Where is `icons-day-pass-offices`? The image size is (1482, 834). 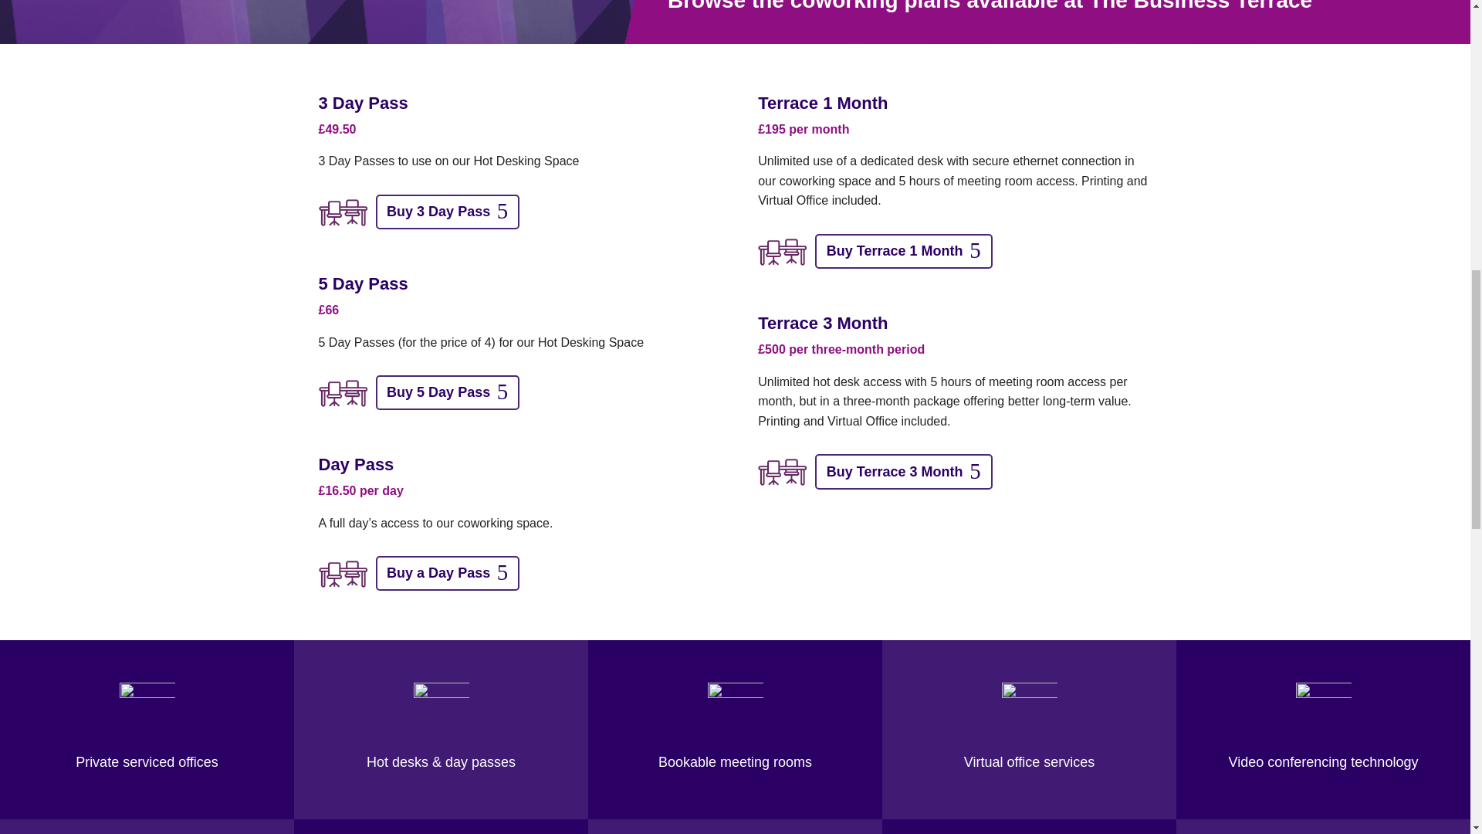
icons-day-pass-offices is located at coordinates (342, 394).